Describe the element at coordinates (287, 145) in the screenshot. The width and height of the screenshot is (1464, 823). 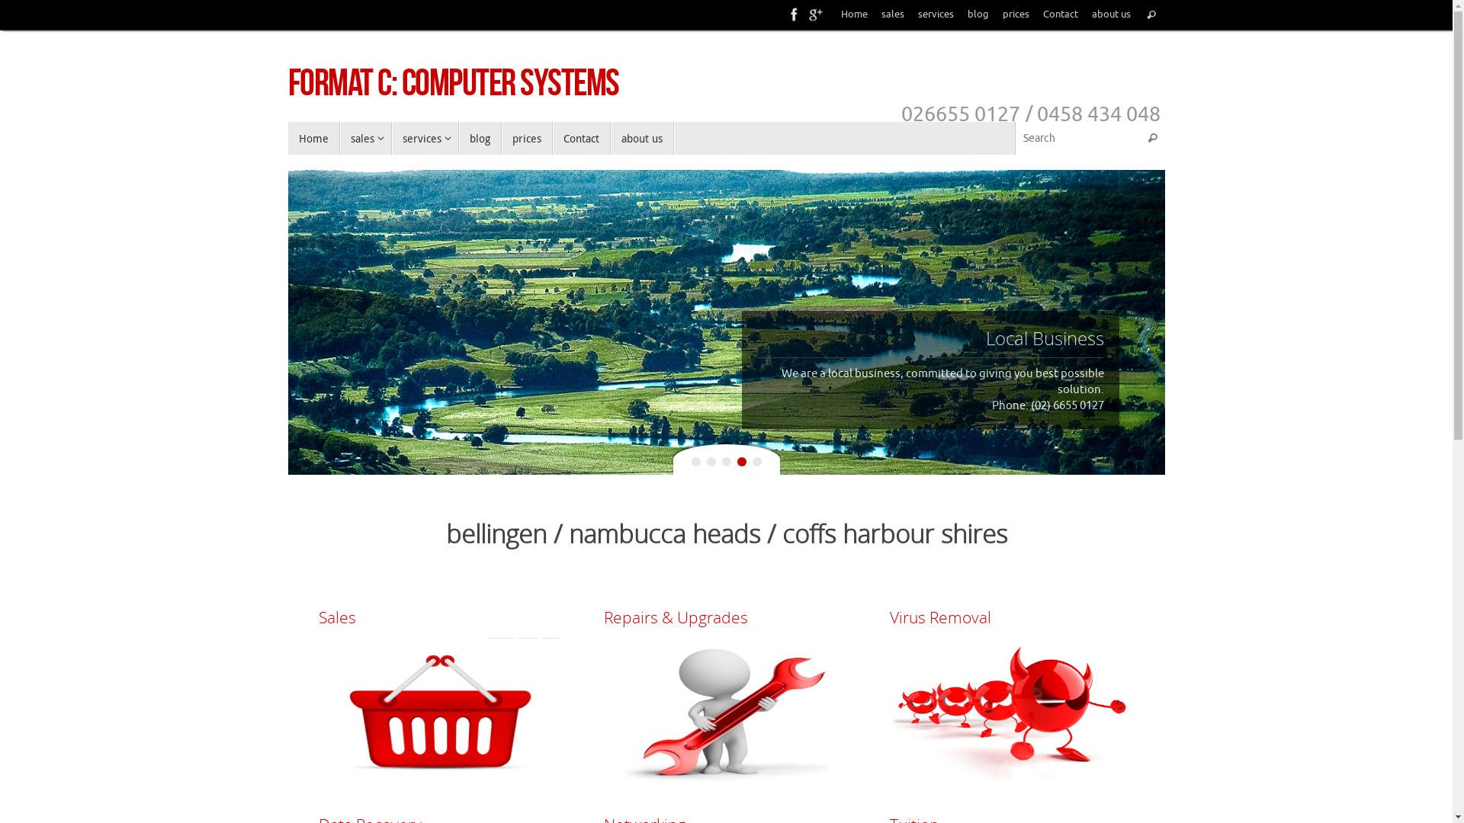
I see `Skip to content` at that location.